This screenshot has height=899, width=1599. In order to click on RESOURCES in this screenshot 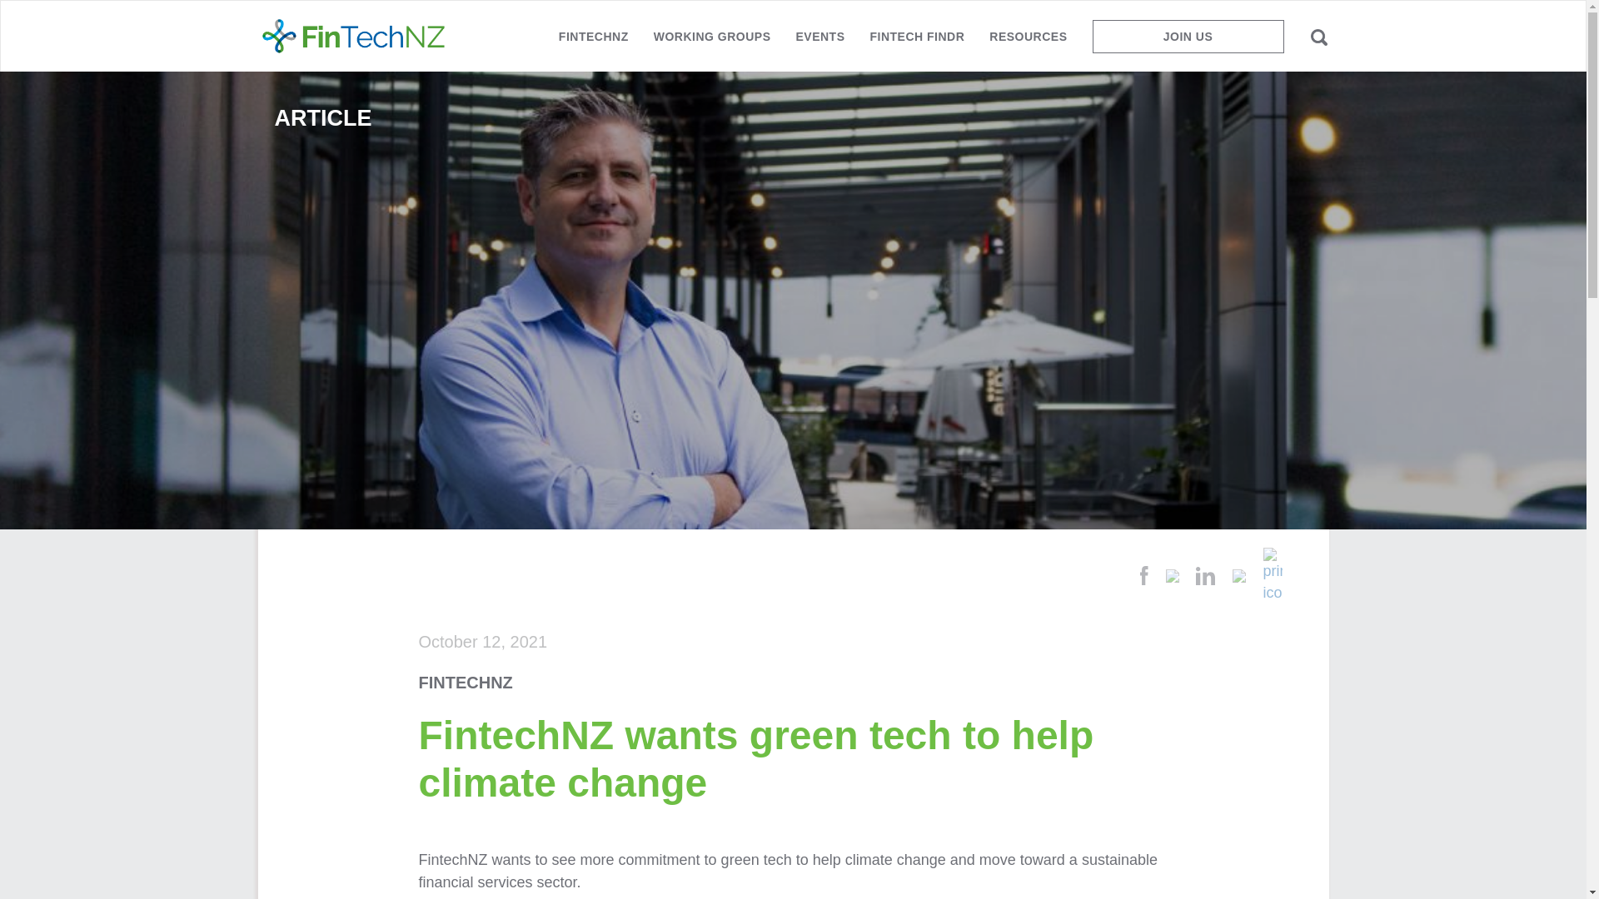, I will do `click(1028, 43)`.